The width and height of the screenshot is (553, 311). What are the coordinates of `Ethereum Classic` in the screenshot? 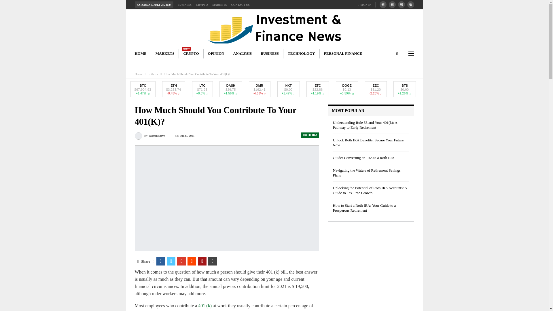 It's located at (318, 85).